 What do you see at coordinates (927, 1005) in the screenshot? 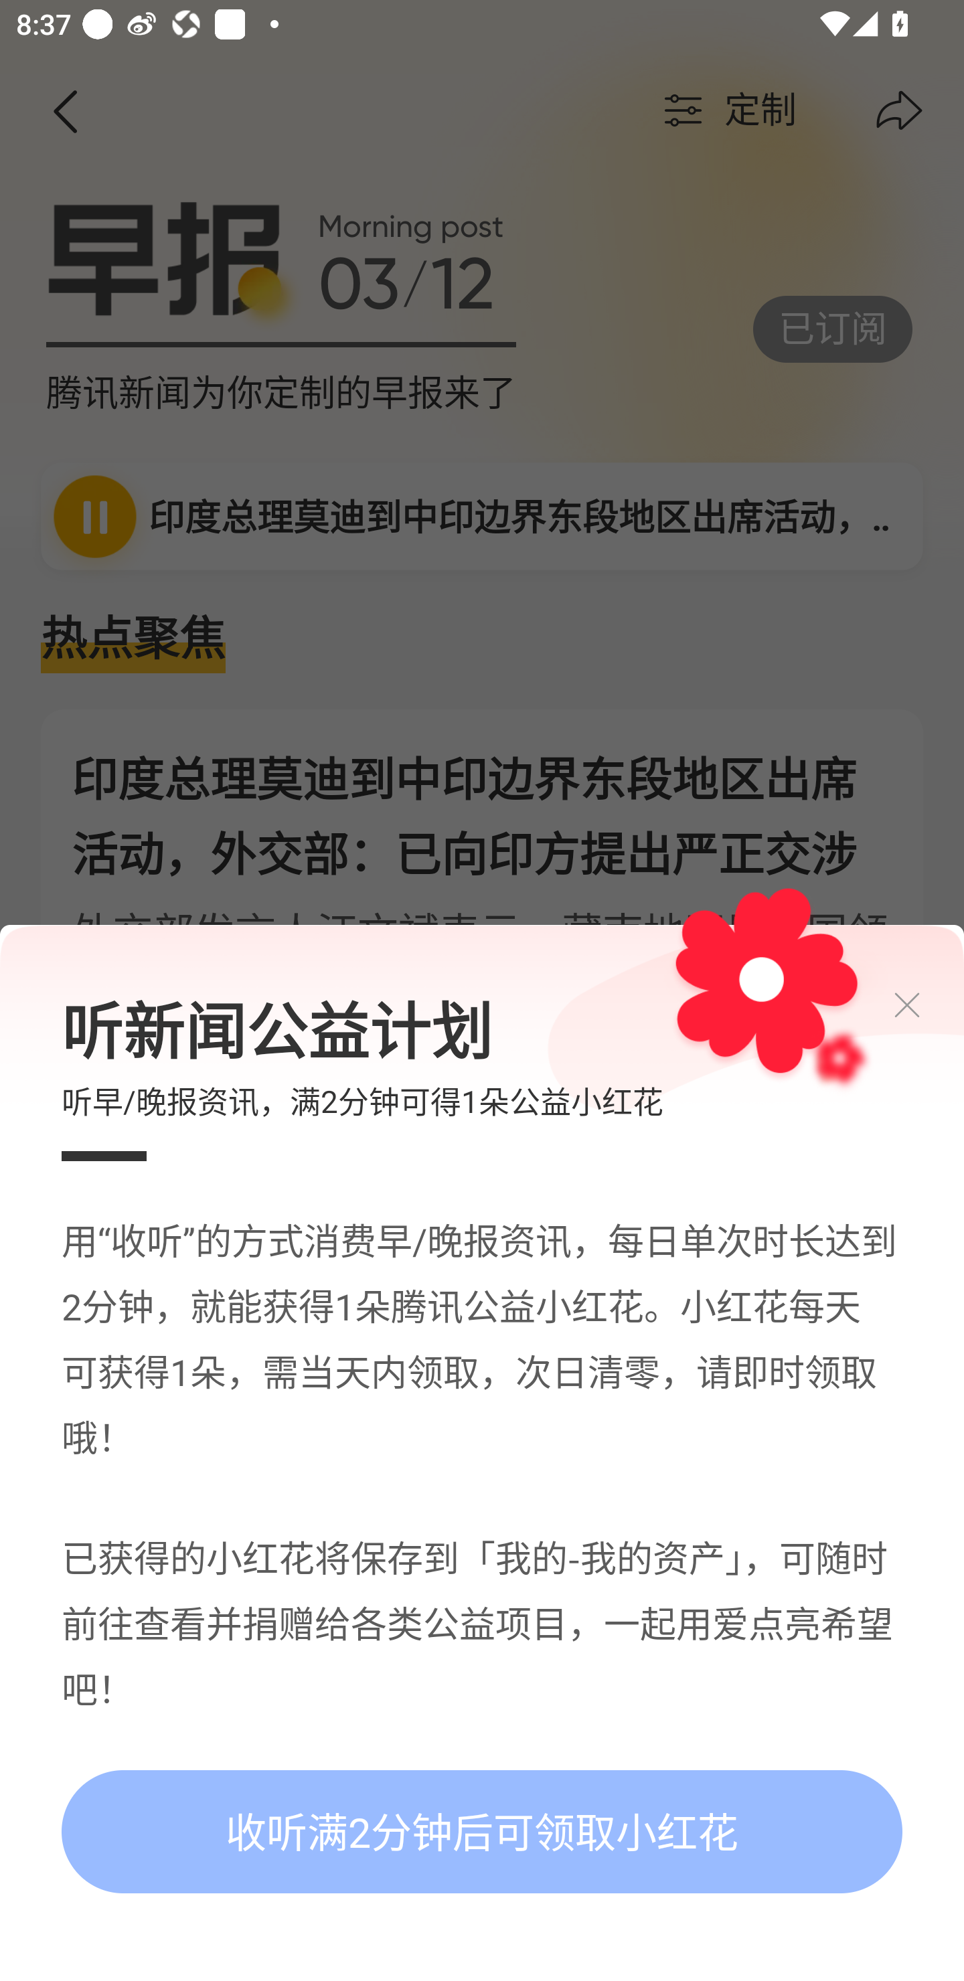
I see `` at bounding box center [927, 1005].